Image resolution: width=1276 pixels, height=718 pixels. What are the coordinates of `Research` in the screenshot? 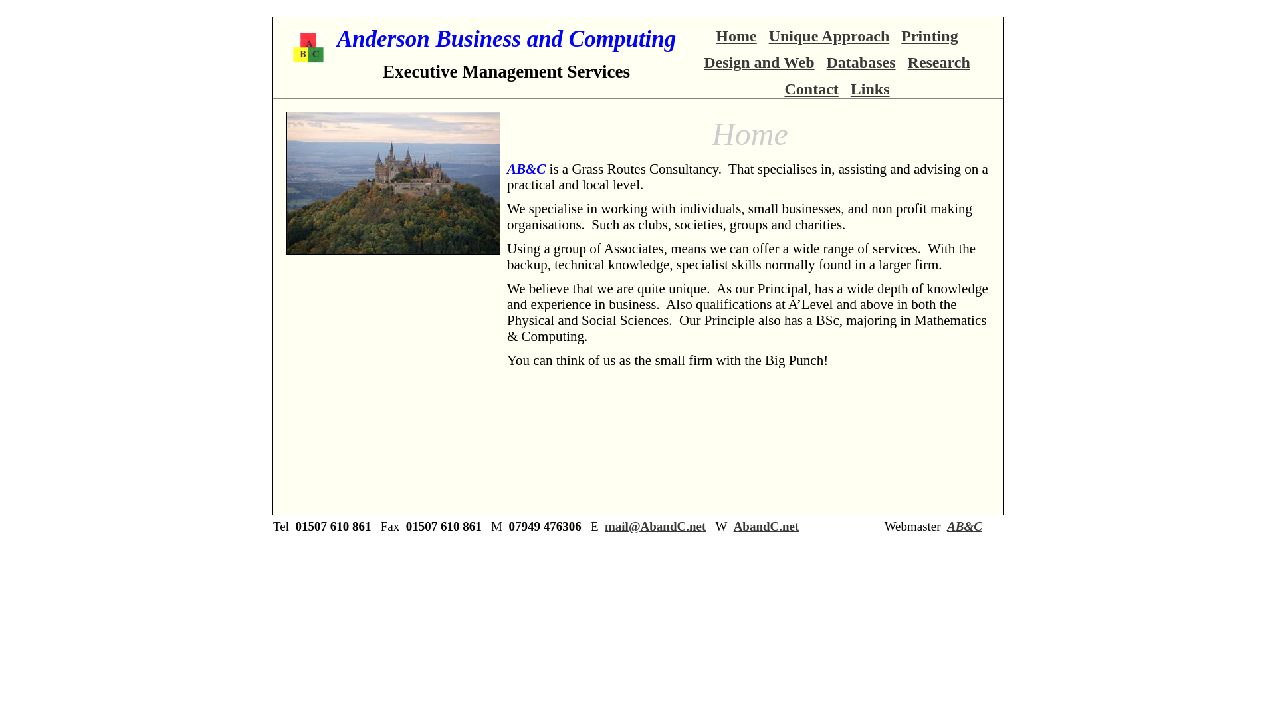 It's located at (938, 62).